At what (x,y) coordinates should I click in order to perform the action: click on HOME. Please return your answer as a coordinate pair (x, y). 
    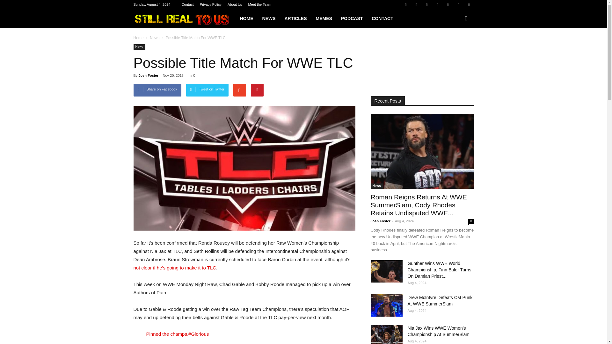
    Looking at the image, I should click on (246, 18).